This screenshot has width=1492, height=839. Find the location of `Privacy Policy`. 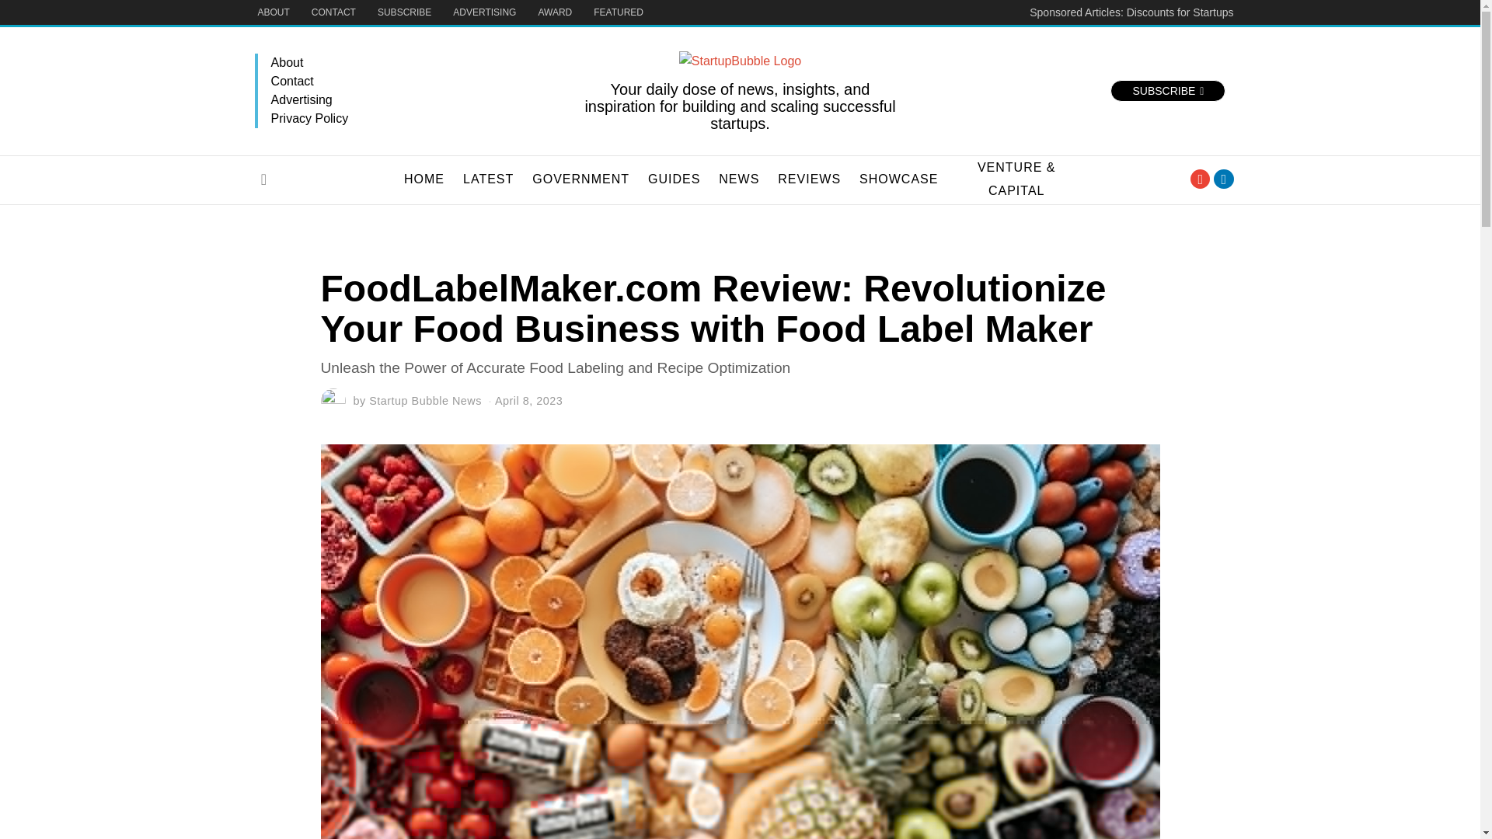

Privacy Policy is located at coordinates (417, 119).